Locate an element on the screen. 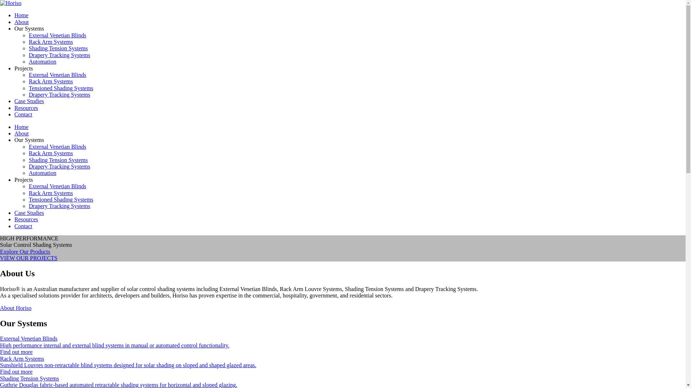 The image size is (691, 388). Resources is located at coordinates (26, 108).